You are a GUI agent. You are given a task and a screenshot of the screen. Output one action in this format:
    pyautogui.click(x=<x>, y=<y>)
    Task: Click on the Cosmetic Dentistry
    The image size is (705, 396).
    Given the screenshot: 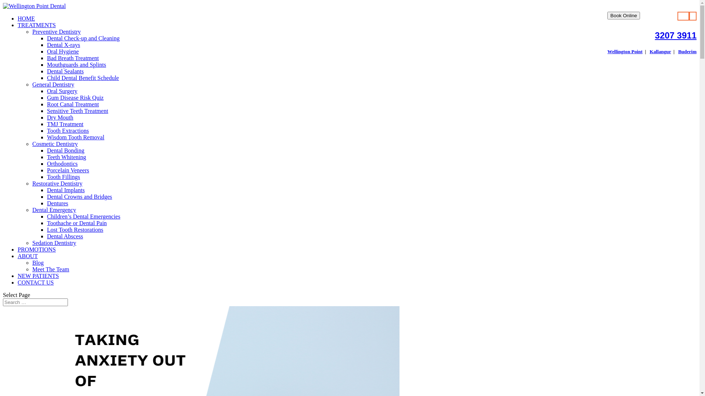 What is the action you would take?
    pyautogui.click(x=55, y=144)
    